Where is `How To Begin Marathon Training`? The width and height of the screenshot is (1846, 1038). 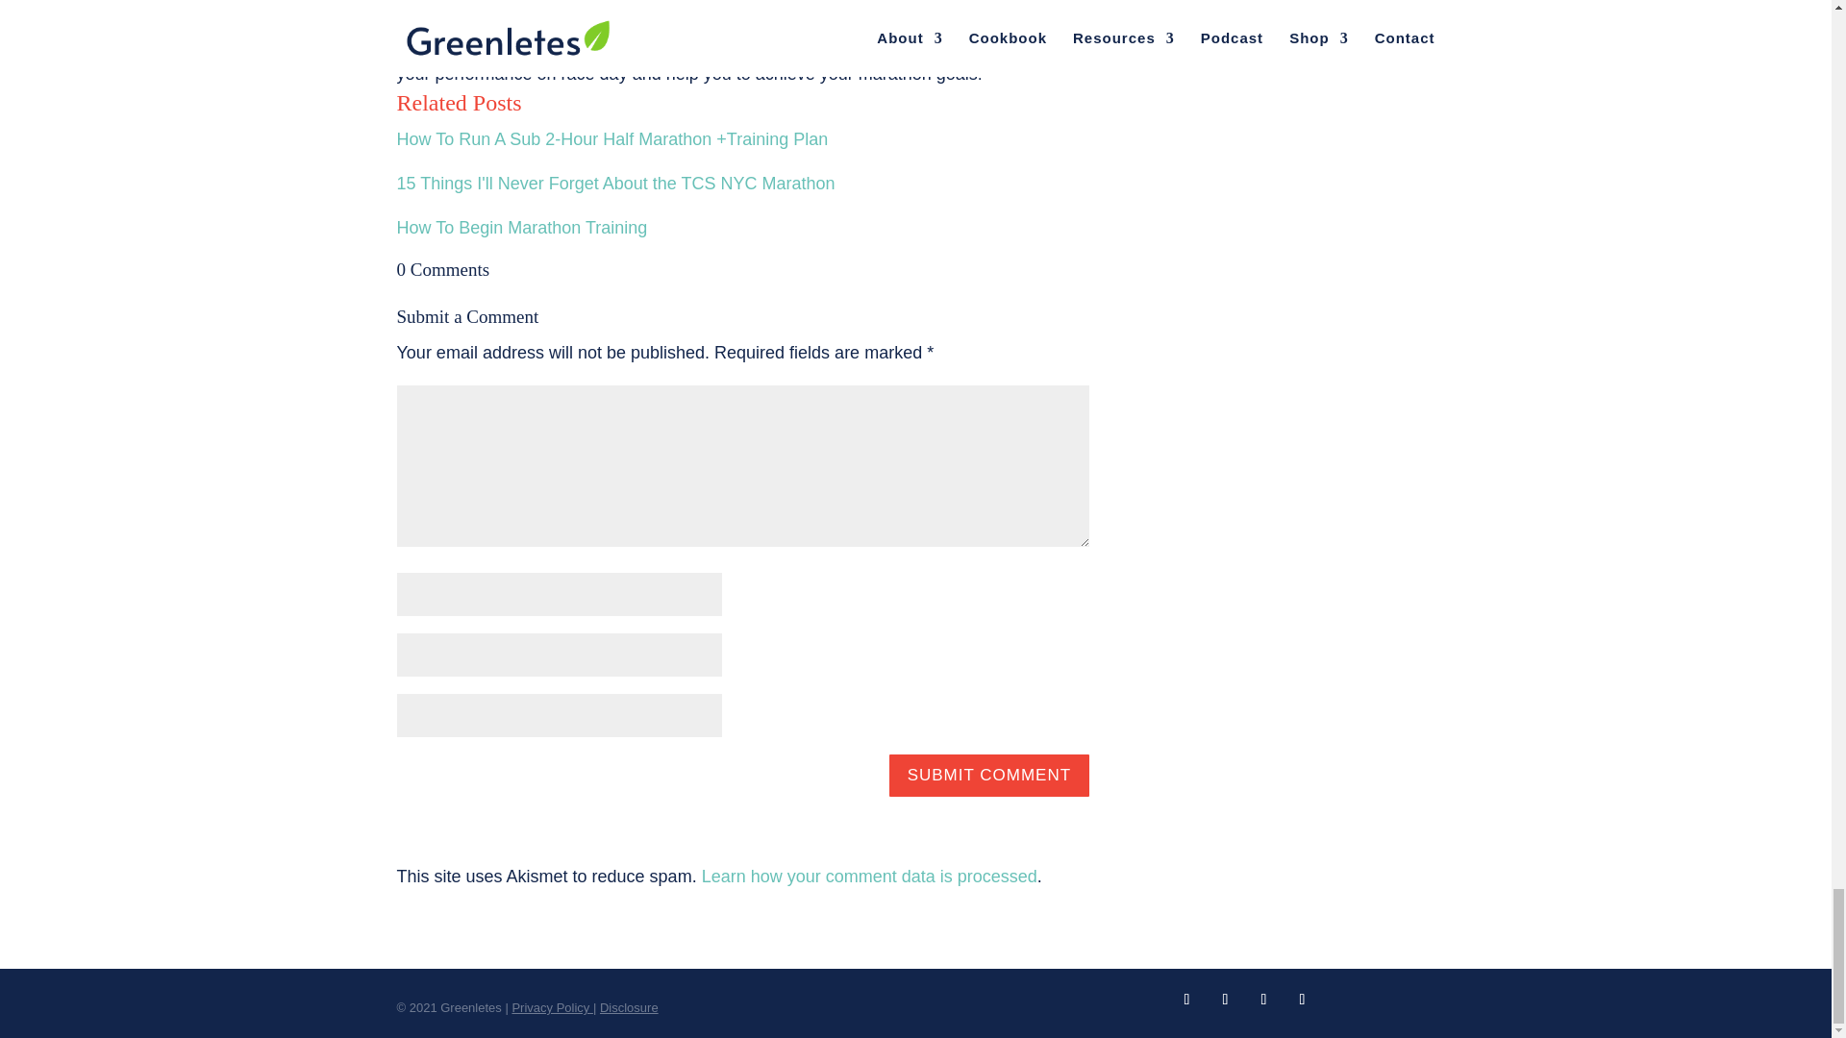
How To Begin Marathon Training is located at coordinates (521, 227).